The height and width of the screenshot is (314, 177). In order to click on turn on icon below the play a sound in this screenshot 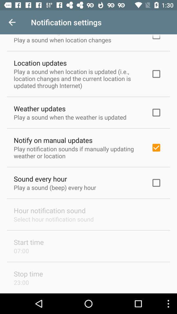, I will do `click(53, 140)`.